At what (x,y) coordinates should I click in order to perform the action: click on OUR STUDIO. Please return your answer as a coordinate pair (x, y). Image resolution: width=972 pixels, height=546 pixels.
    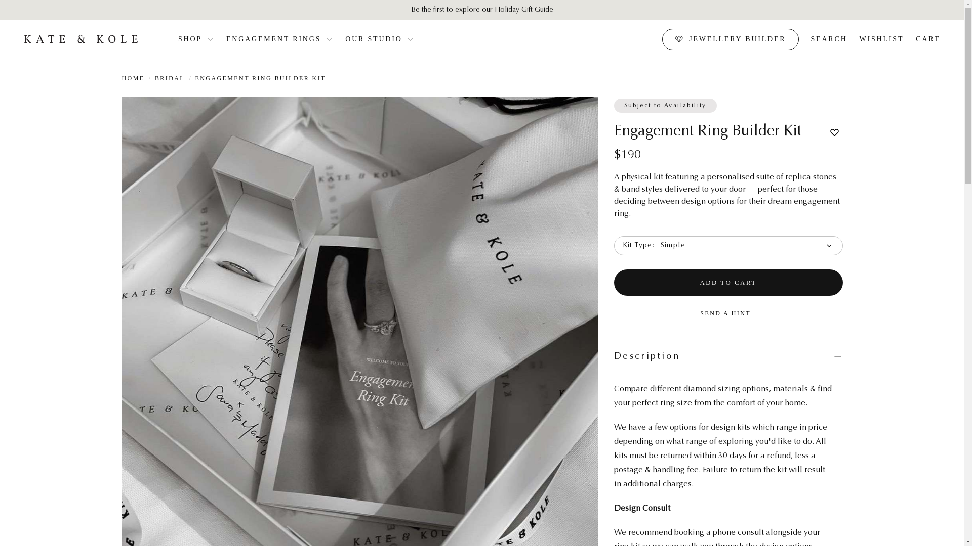
    Looking at the image, I should click on (380, 39).